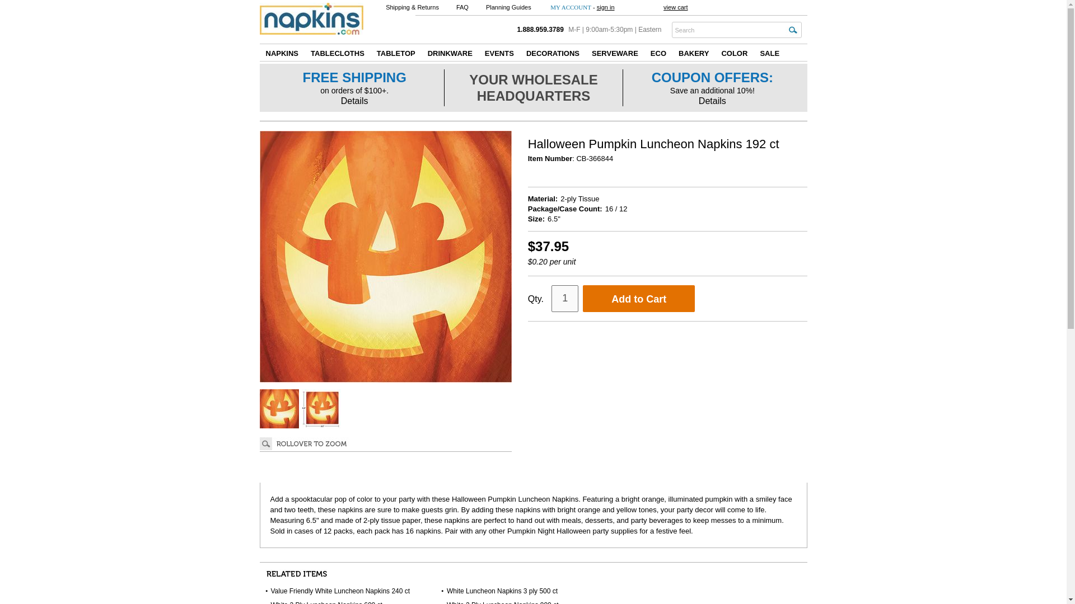 The height and width of the screenshot is (604, 1075). Describe the element at coordinates (354, 101) in the screenshot. I see `Details` at that location.